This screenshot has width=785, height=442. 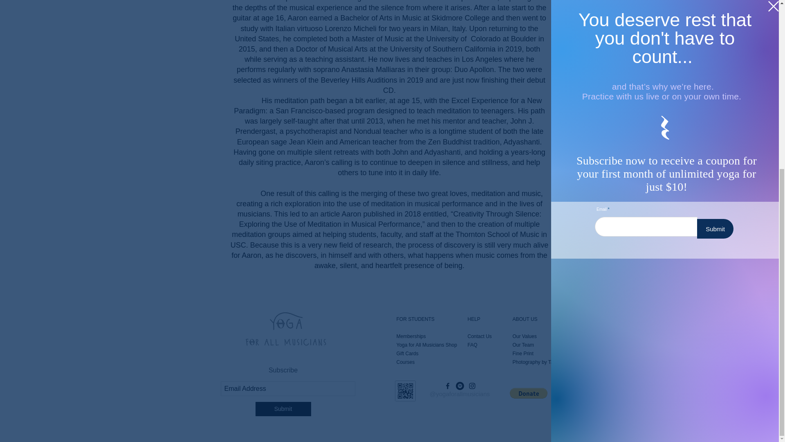 What do you see at coordinates (406, 362) in the screenshot?
I see `Courses` at bounding box center [406, 362].